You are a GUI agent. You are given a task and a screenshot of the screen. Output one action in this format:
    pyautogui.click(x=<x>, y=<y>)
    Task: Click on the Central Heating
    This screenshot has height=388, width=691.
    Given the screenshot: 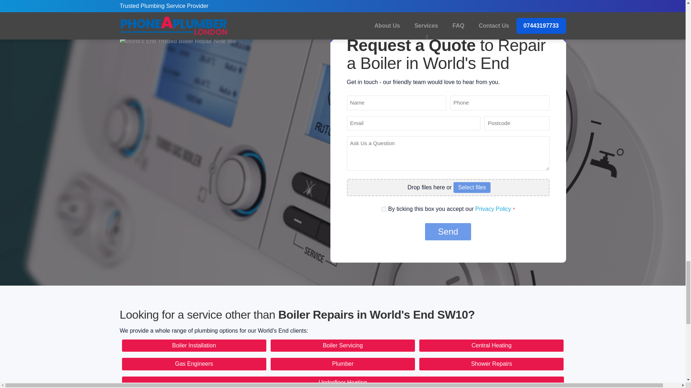 What is the action you would take?
    pyautogui.click(x=491, y=346)
    